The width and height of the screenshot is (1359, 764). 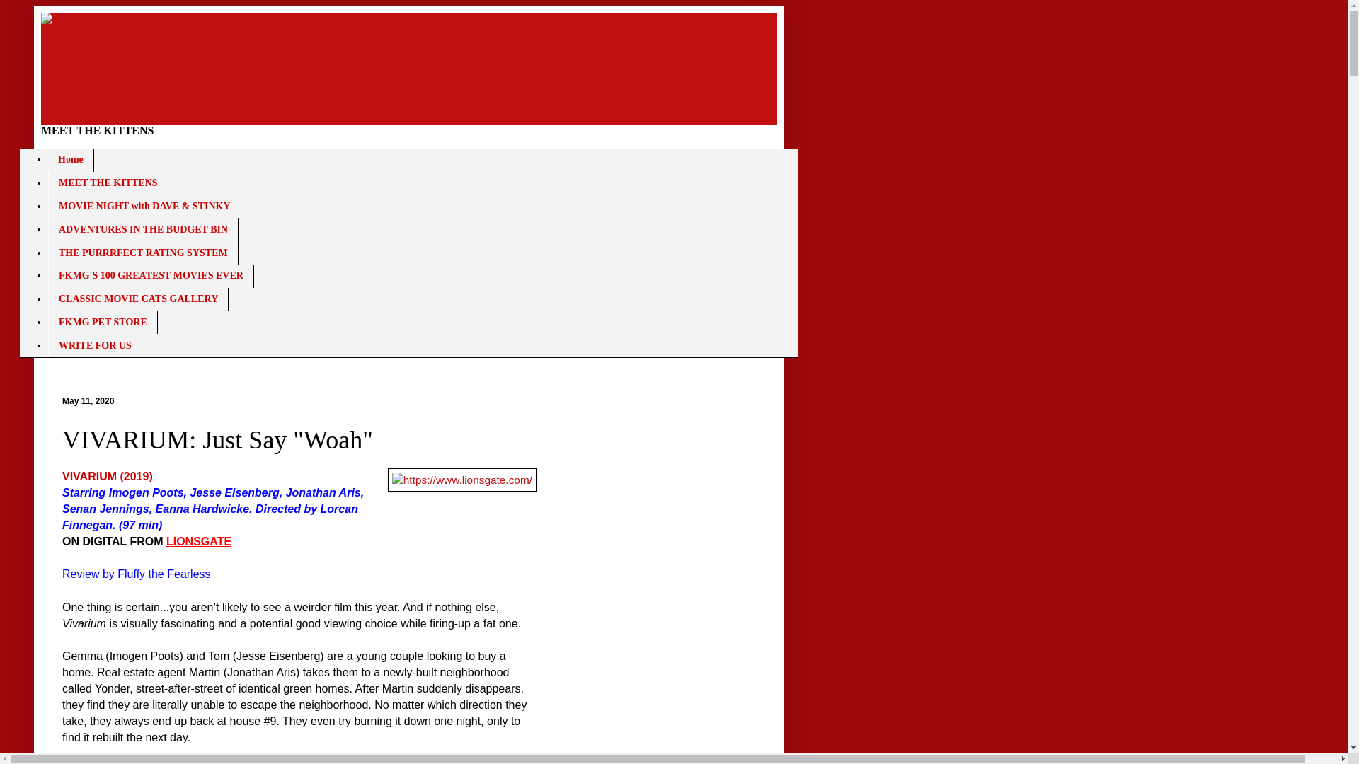 What do you see at coordinates (102, 321) in the screenshot?
I see `FKMG PET STORE` at bounding box center [102, 321].